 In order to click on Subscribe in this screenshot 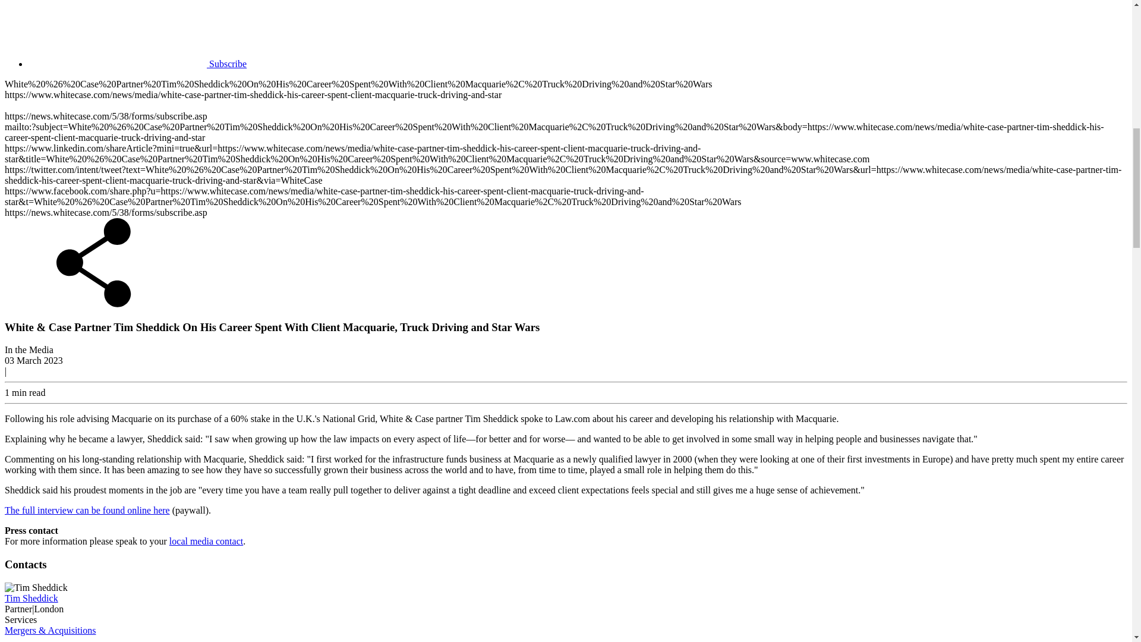, I will do `click(137, 64)`.